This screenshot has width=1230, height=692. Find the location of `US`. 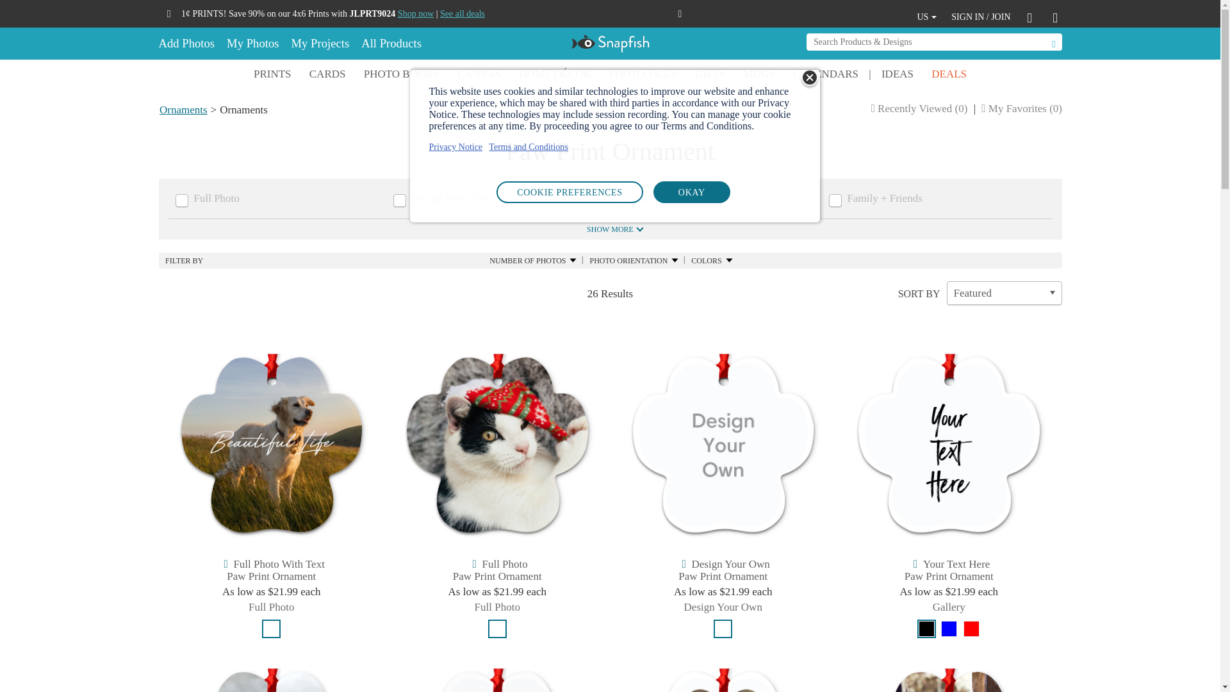

US is located at coordinates (927, 17).